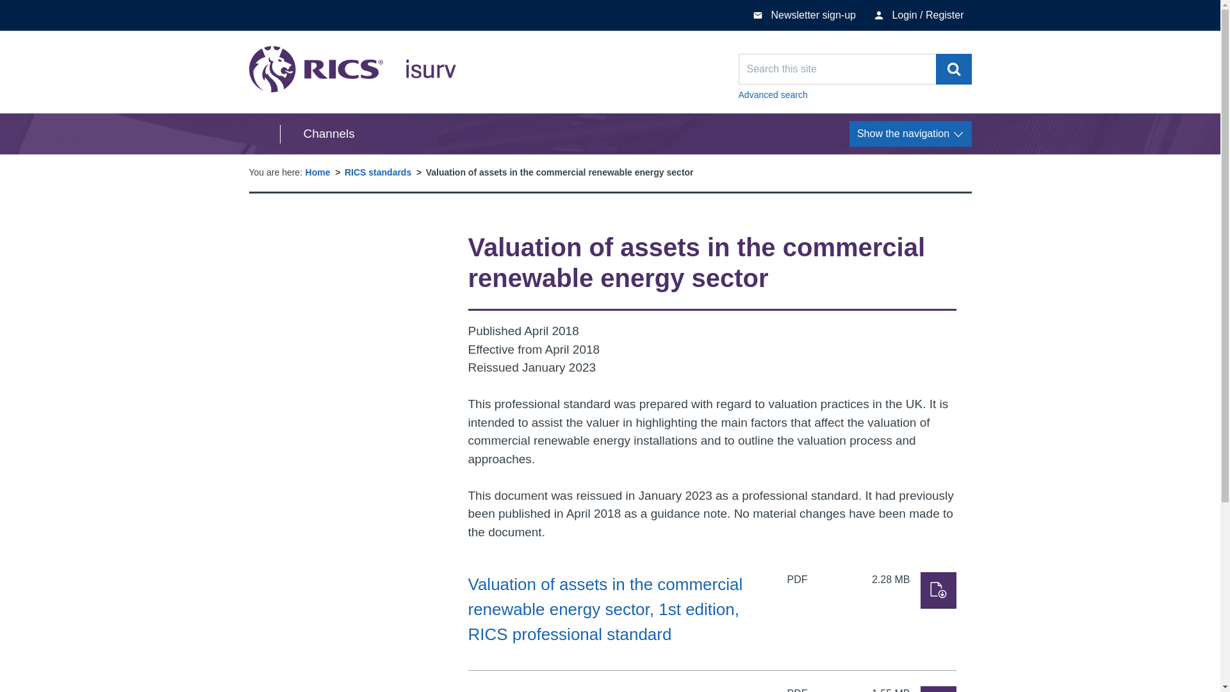 The image size is (1230, 692). What do you see at coordinates (318, 172) in the screenshot?
I see `Download` at bounding box center [318, 172].